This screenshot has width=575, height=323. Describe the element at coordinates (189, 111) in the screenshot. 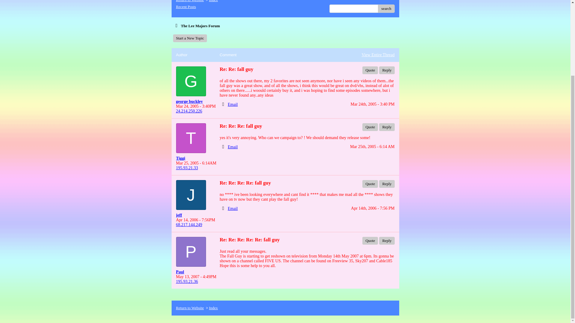

I see `24.214.250.226` at that location.